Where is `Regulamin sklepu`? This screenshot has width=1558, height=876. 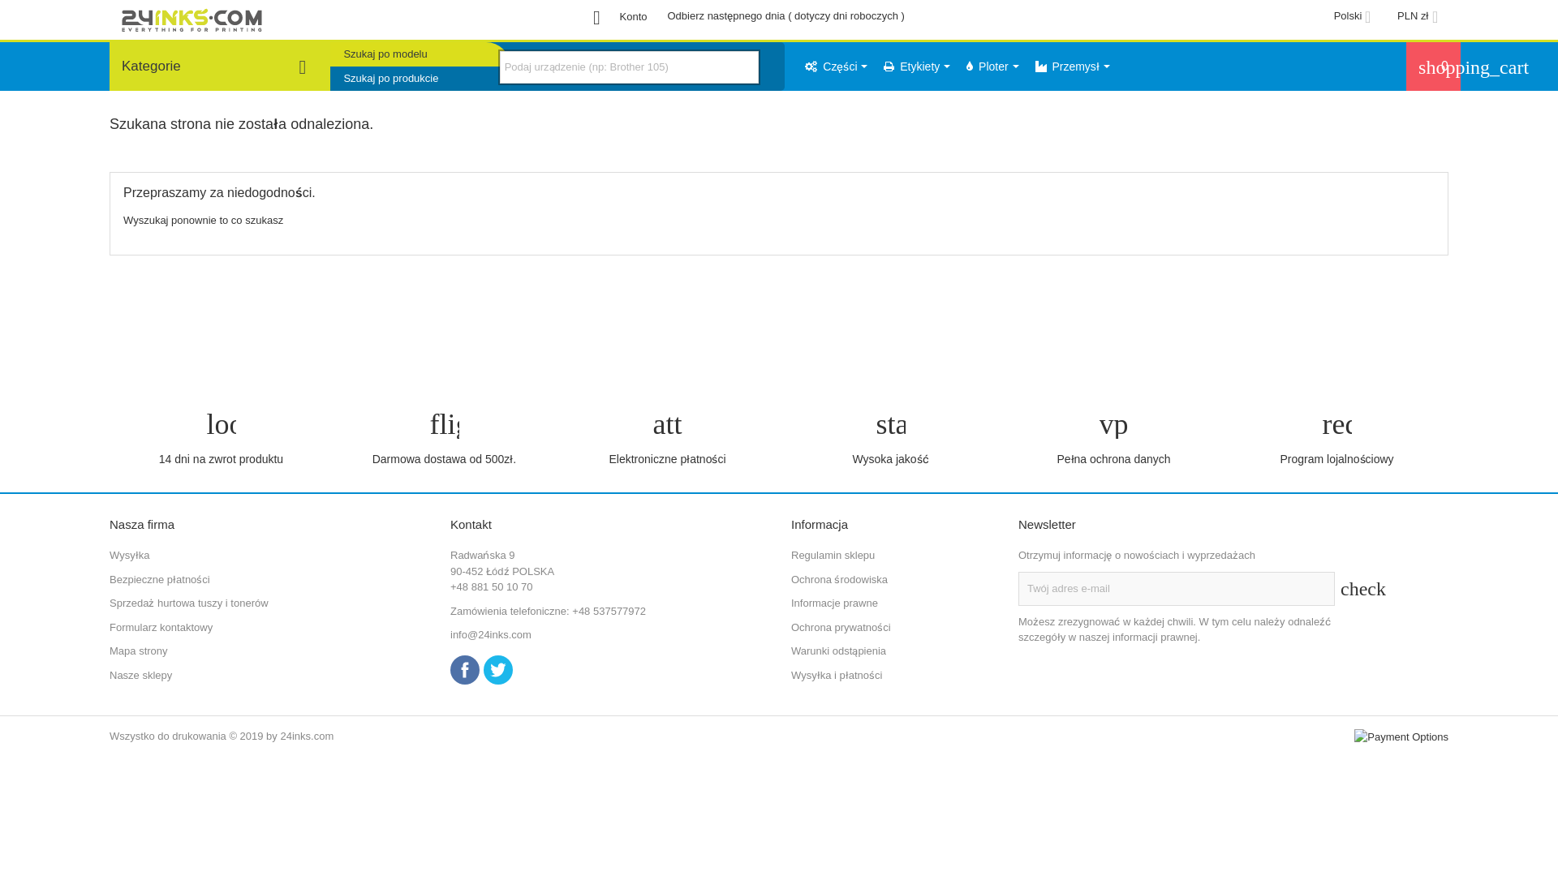 Regulamin sklepu is located at coordinates (833, 555).